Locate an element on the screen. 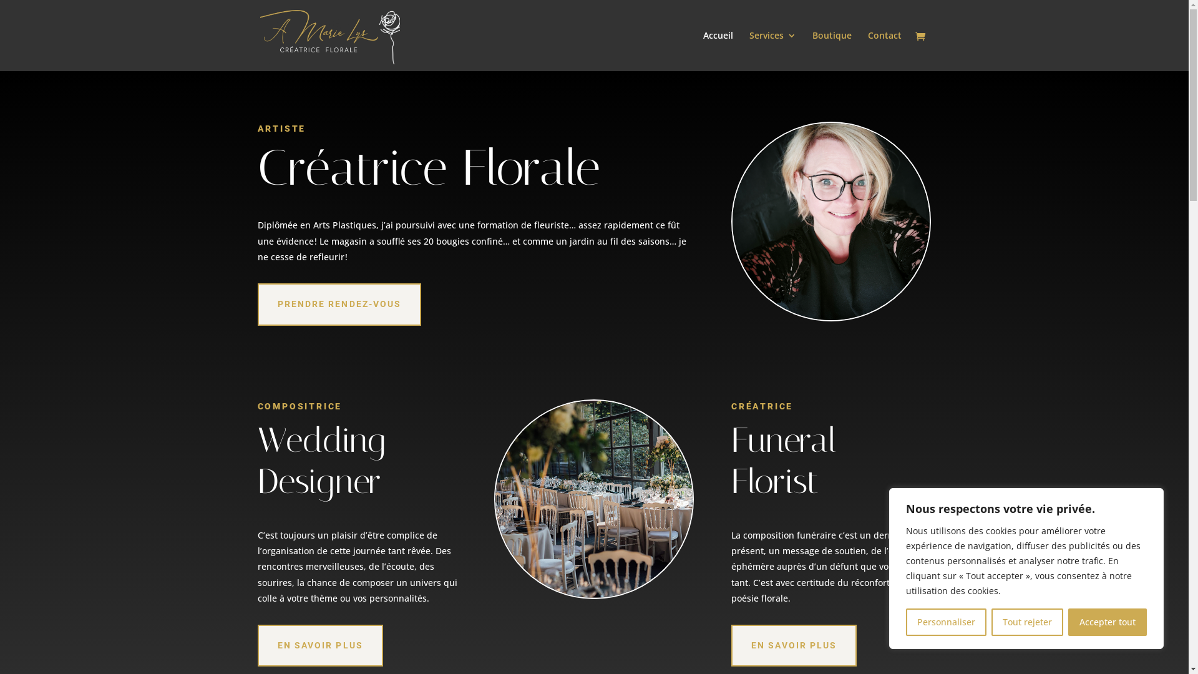 The width and height of the screenshot is (1198, 674). Boutique is located at coordinates (832, 51).